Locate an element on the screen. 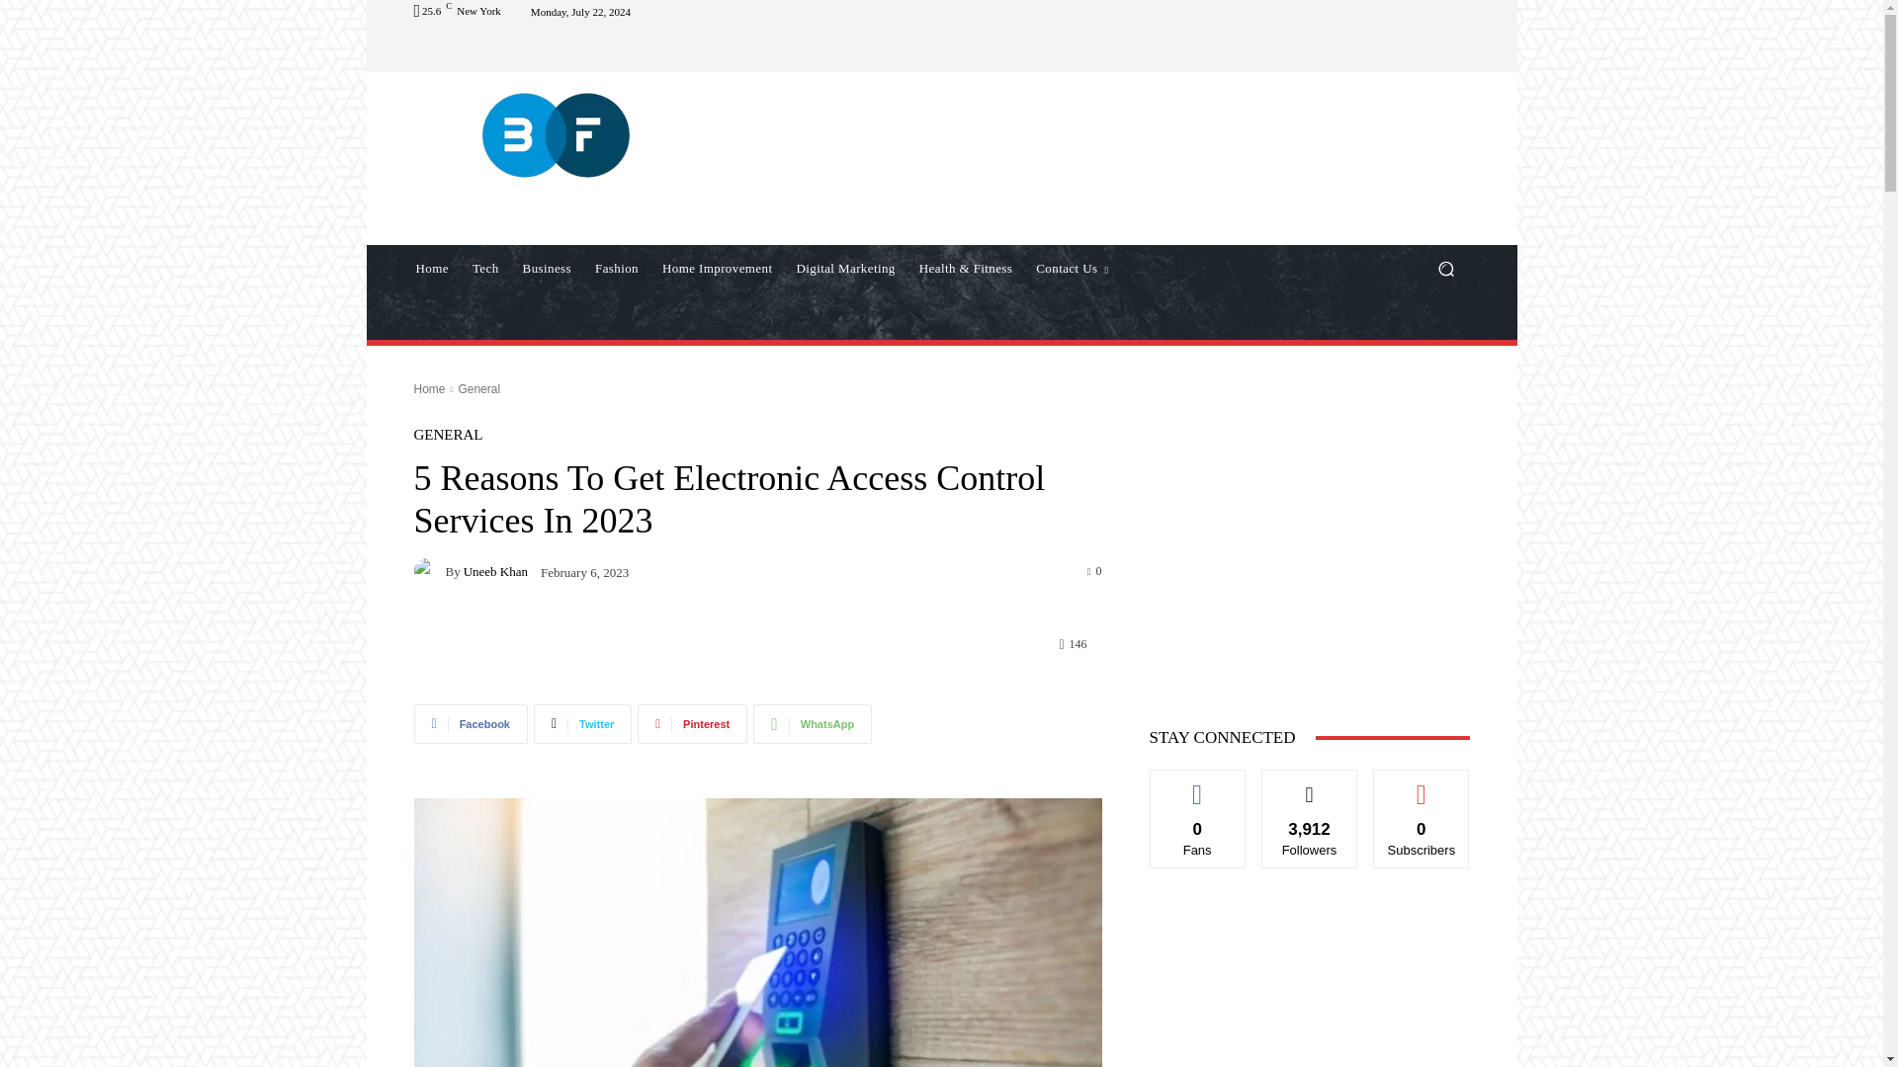  Business is located at coordinates (546, 269).